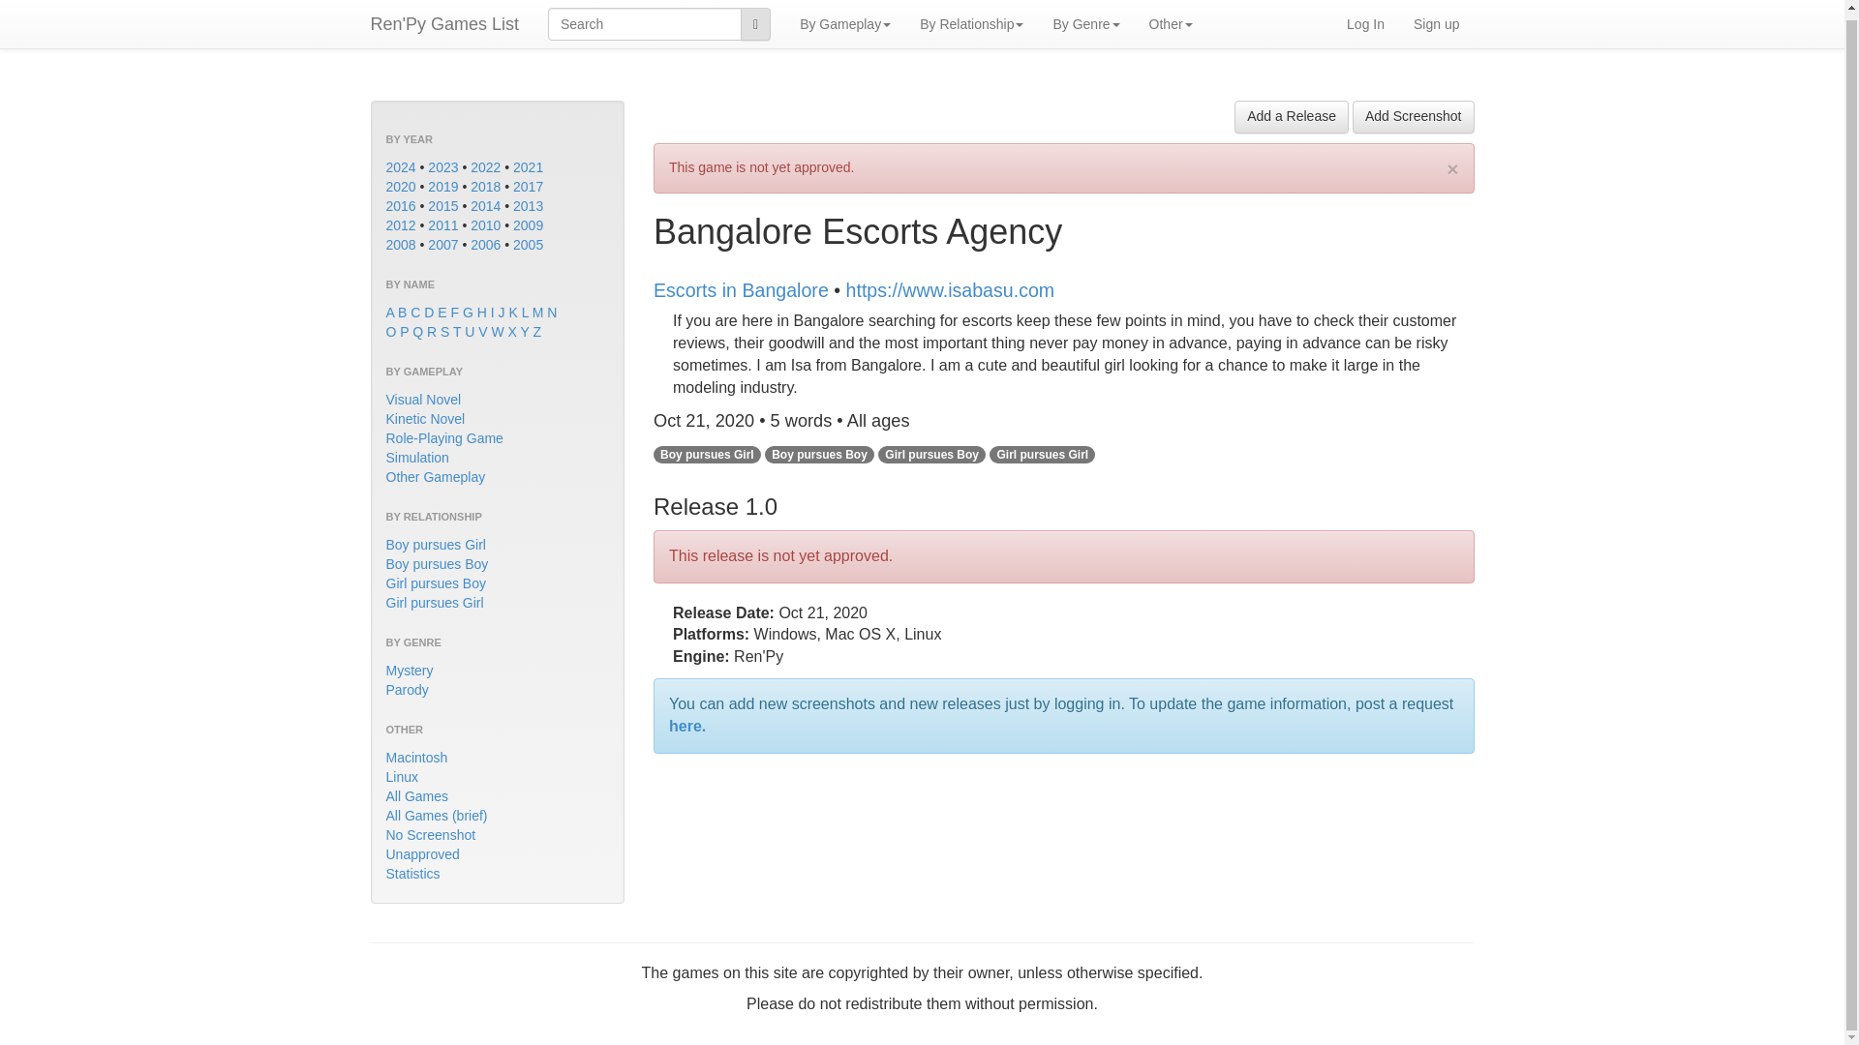 The width and height of the screenshot is (1859, 1045). I want to click on Sign up, so click(1437, 21).